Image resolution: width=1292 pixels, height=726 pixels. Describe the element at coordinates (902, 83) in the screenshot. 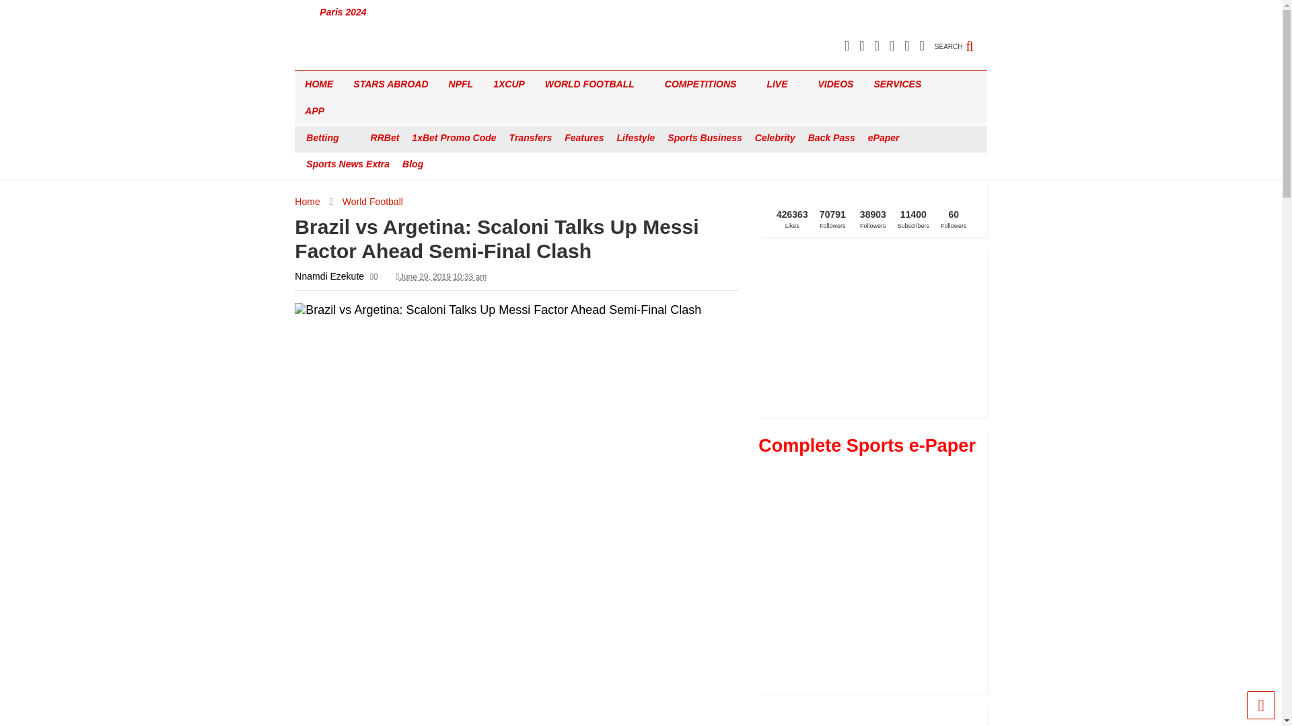

I see `SERVICES` at that location.